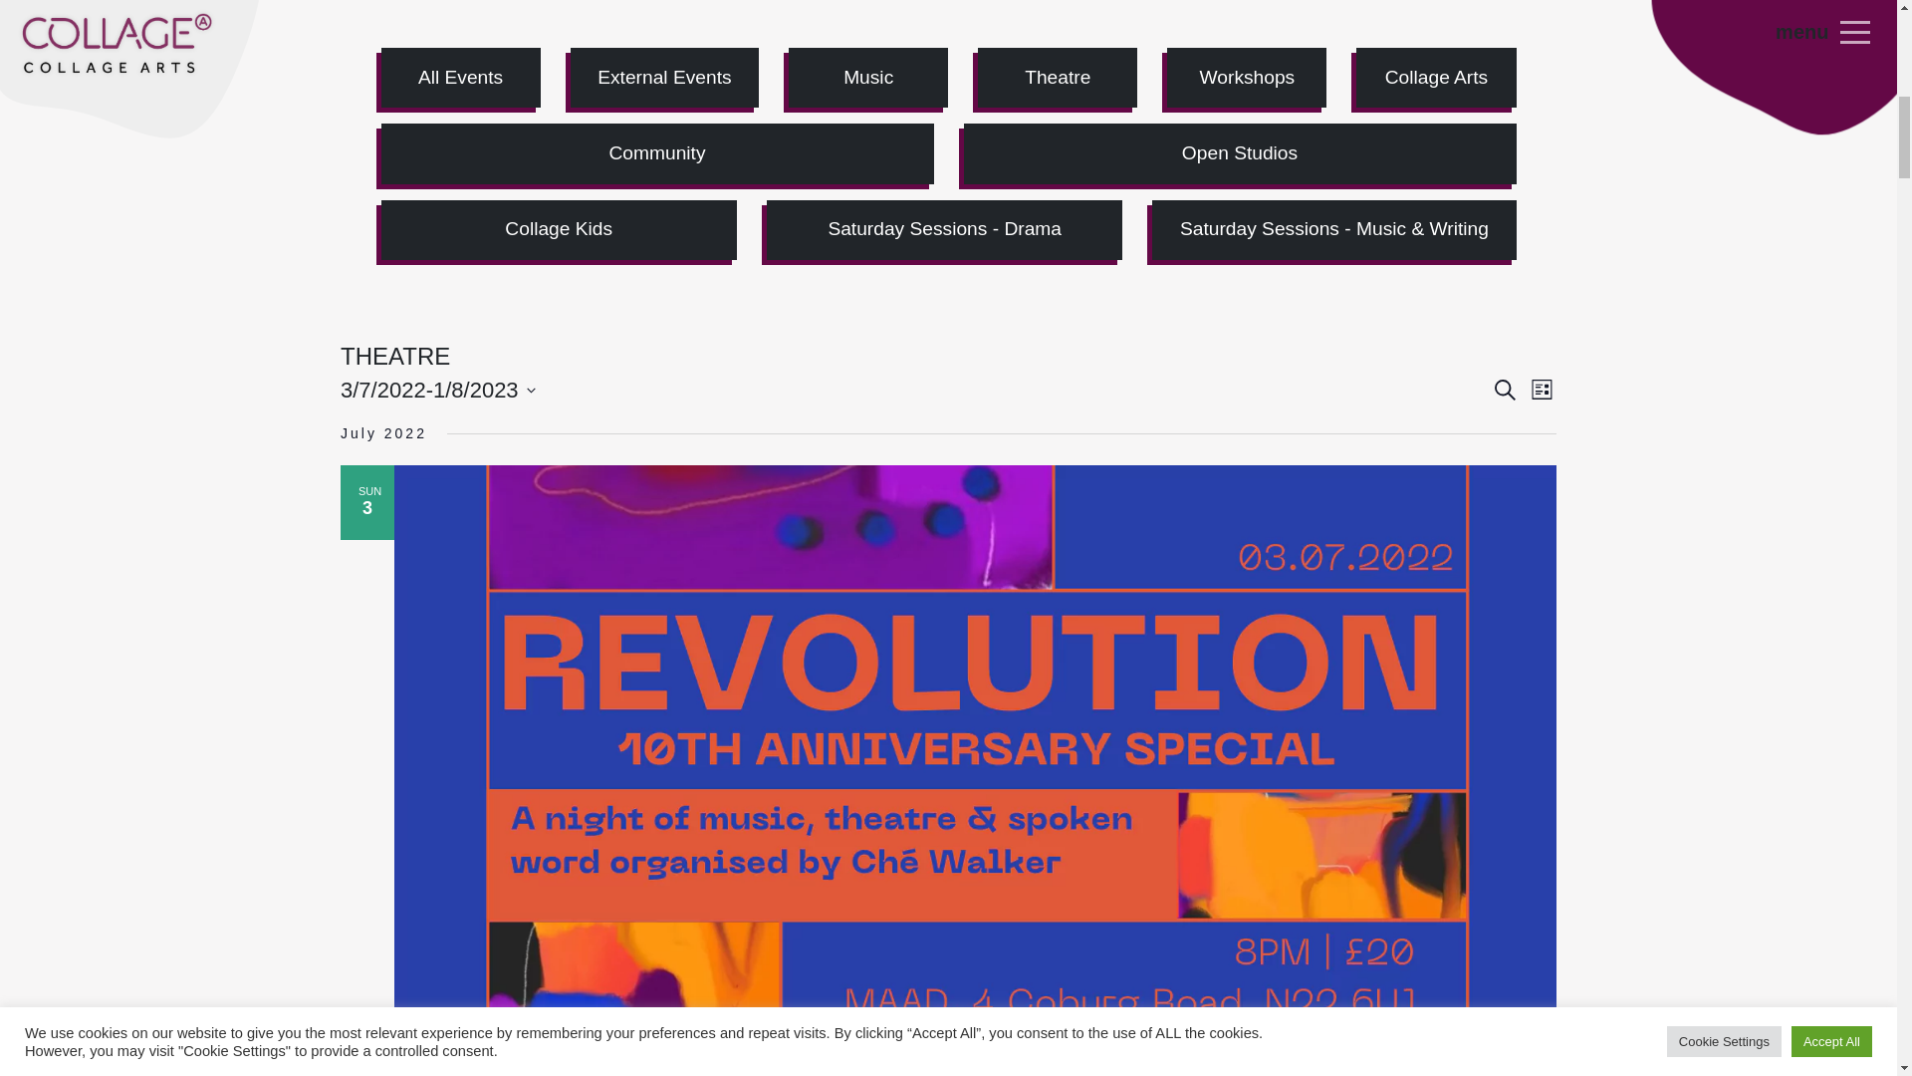 The height and width of the screenshot is (1076, 1912). I want to click on Theatre, so click(1058, 78).